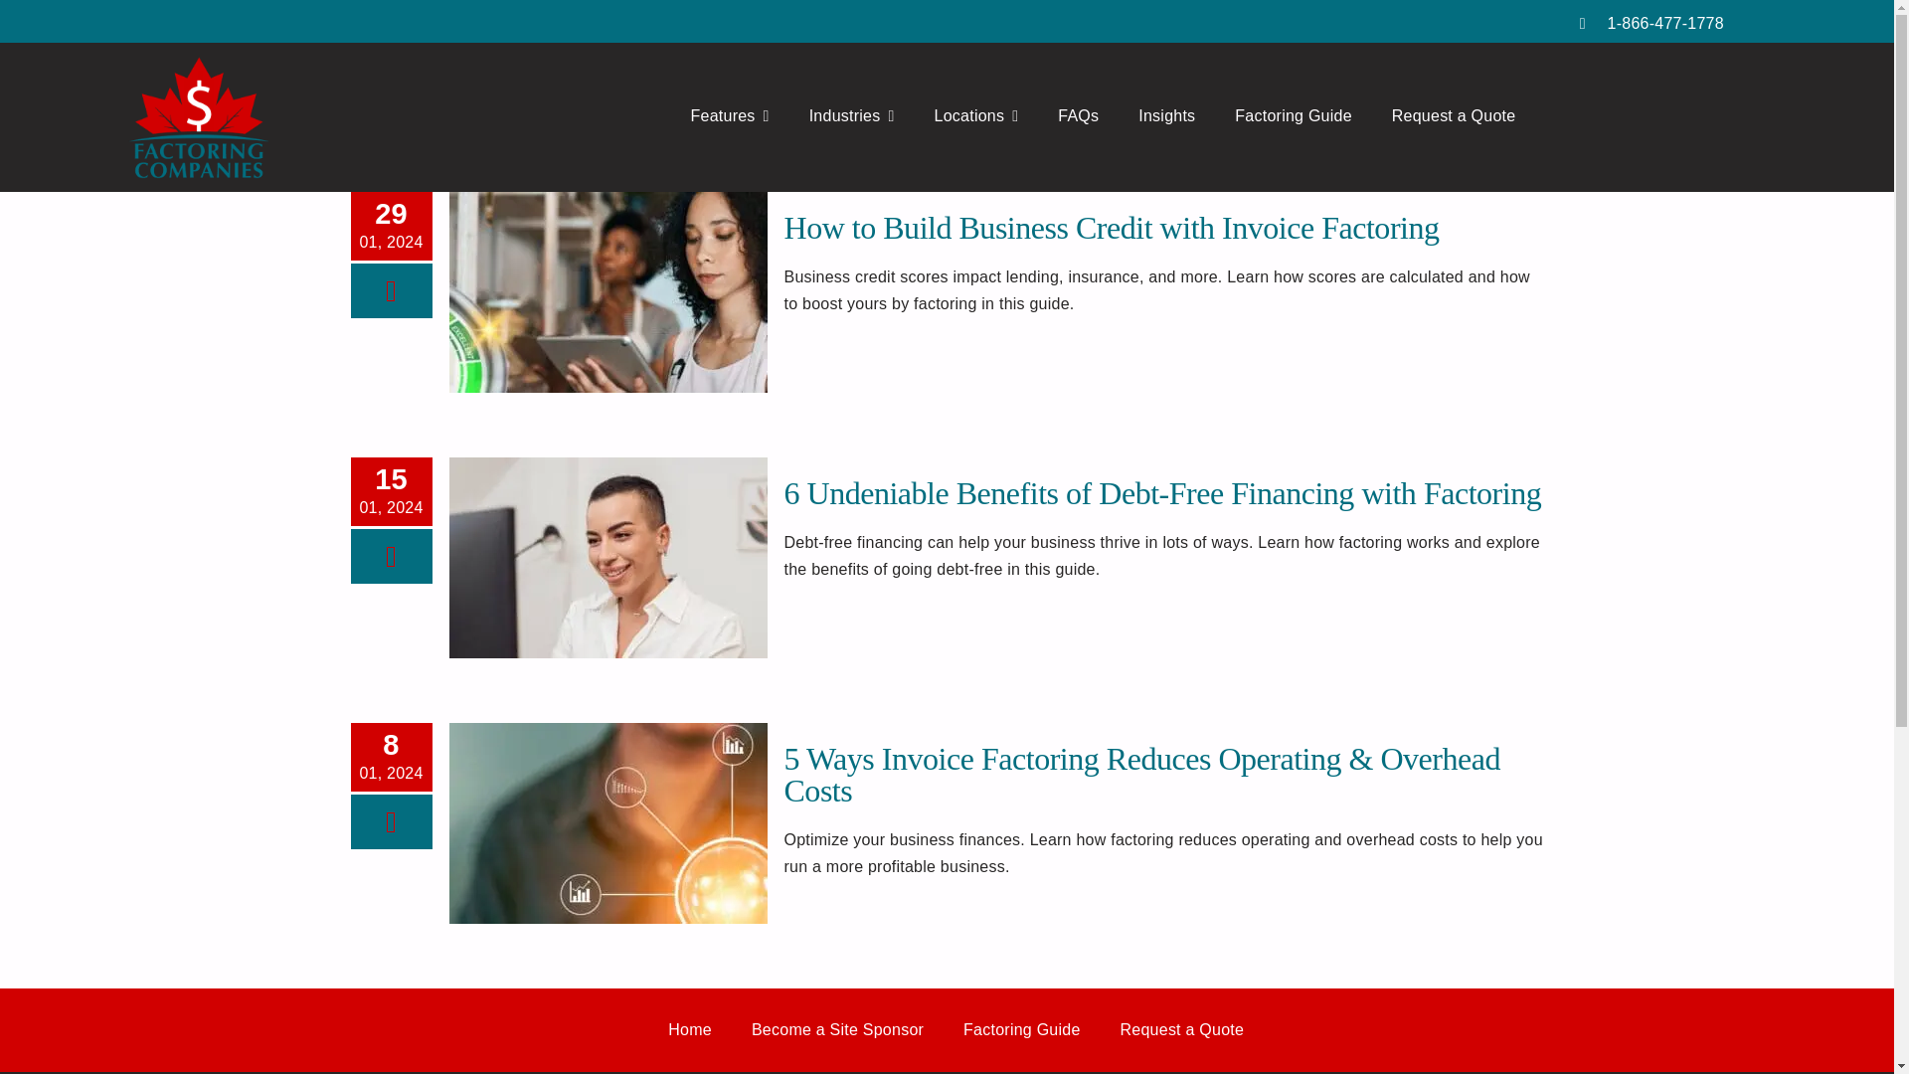 This screenshot has height=1074, width=1909. What do you see at coordinates (1664, 24) in the screenshot?
I see `1-866-477-1778` at bounding box center [1664, 24].